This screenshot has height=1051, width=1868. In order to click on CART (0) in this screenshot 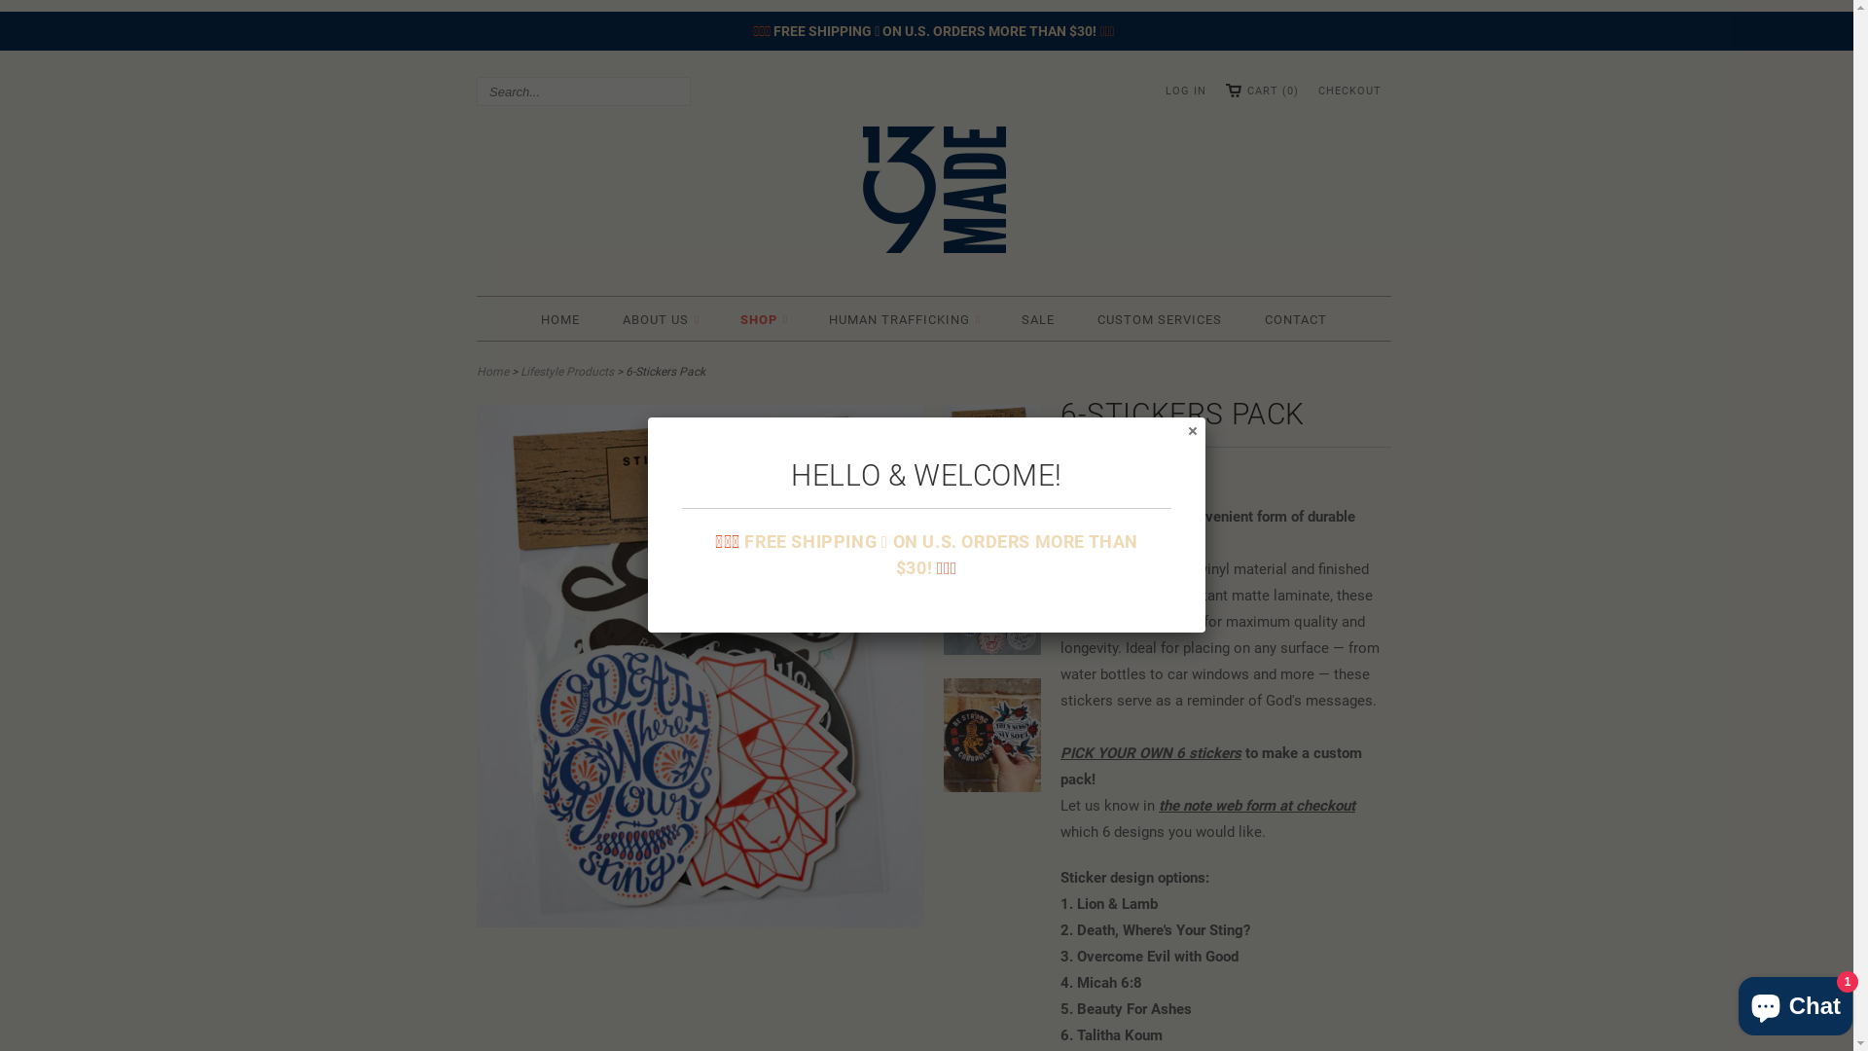, I will do `click(1263, 91)`.